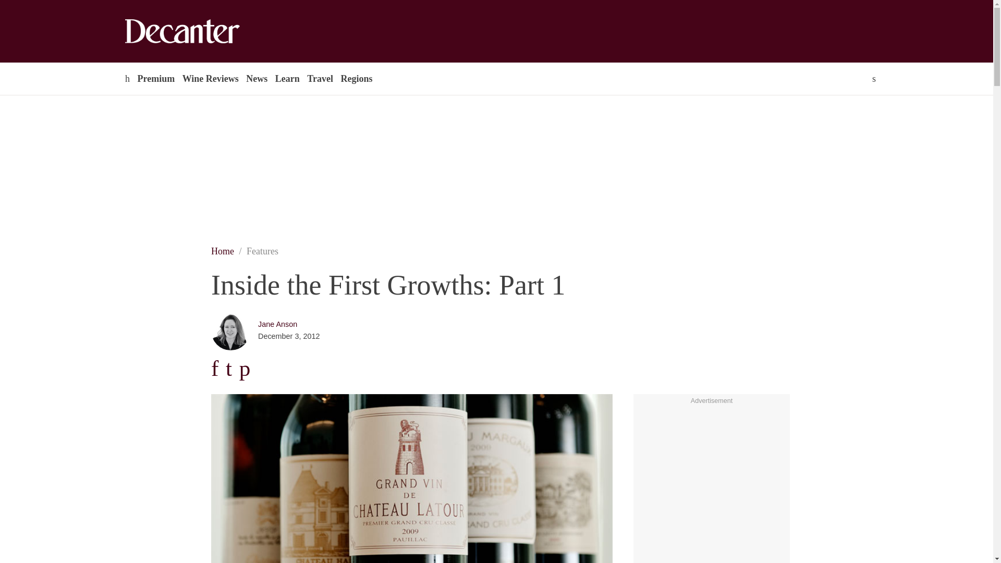 The width and height of the screenshot is (1001, 563). What do you see at coordinates (155, 78) in the screenshot?
I see `Premium` at bounding box center [155, 78].